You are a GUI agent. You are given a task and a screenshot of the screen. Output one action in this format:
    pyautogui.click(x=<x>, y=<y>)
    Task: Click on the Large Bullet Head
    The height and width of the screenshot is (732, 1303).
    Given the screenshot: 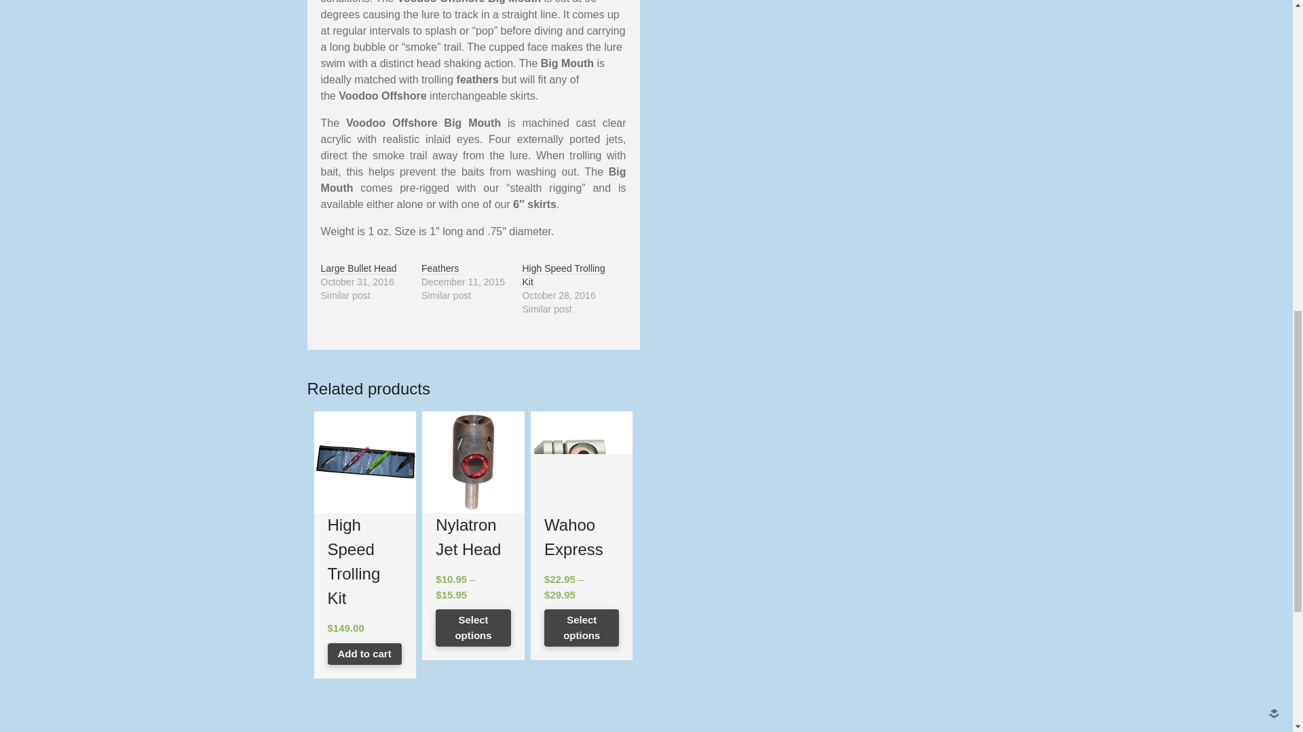 What is the action you would take?
    pyautogui.click(x=358, y=268)
    